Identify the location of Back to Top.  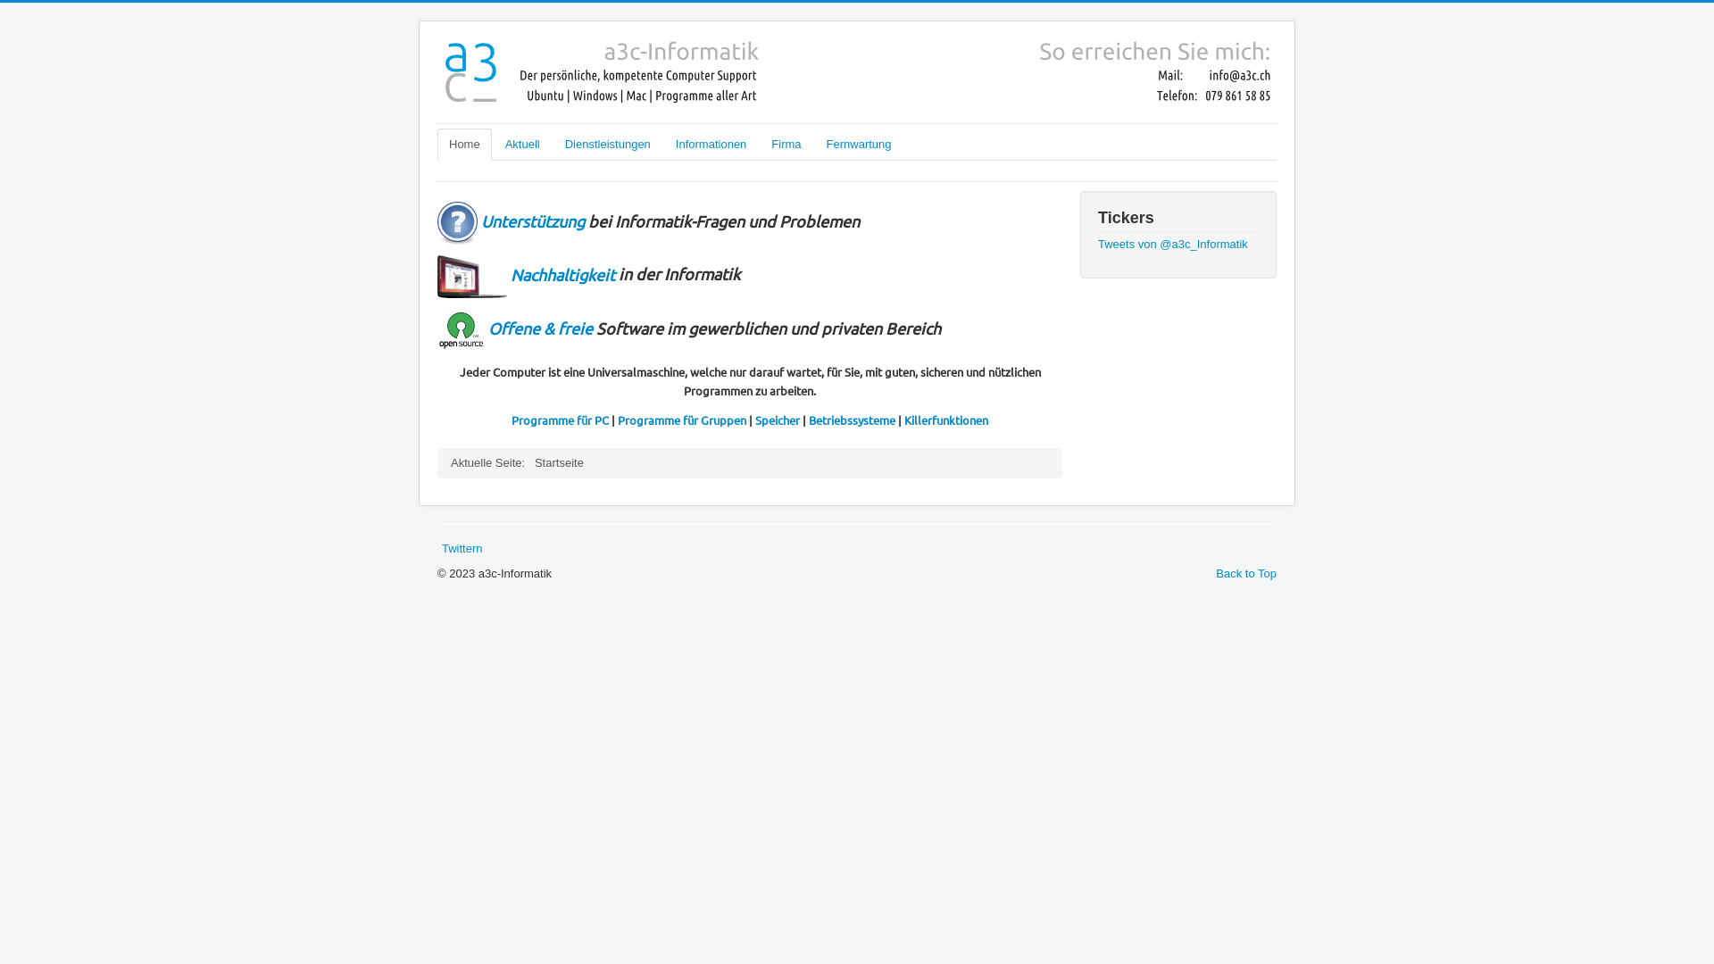
(1246, 573).